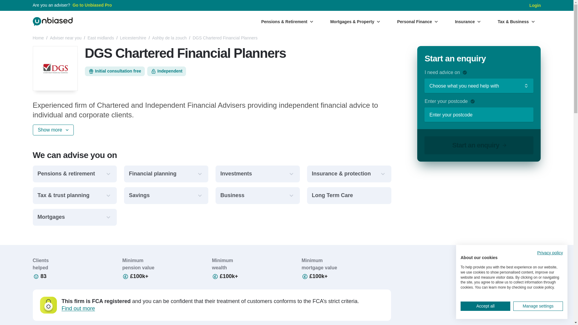  What do you see at coordinates (78, 309) in the screenshot?
I see `Find out more` at bounding box center [78, 309].